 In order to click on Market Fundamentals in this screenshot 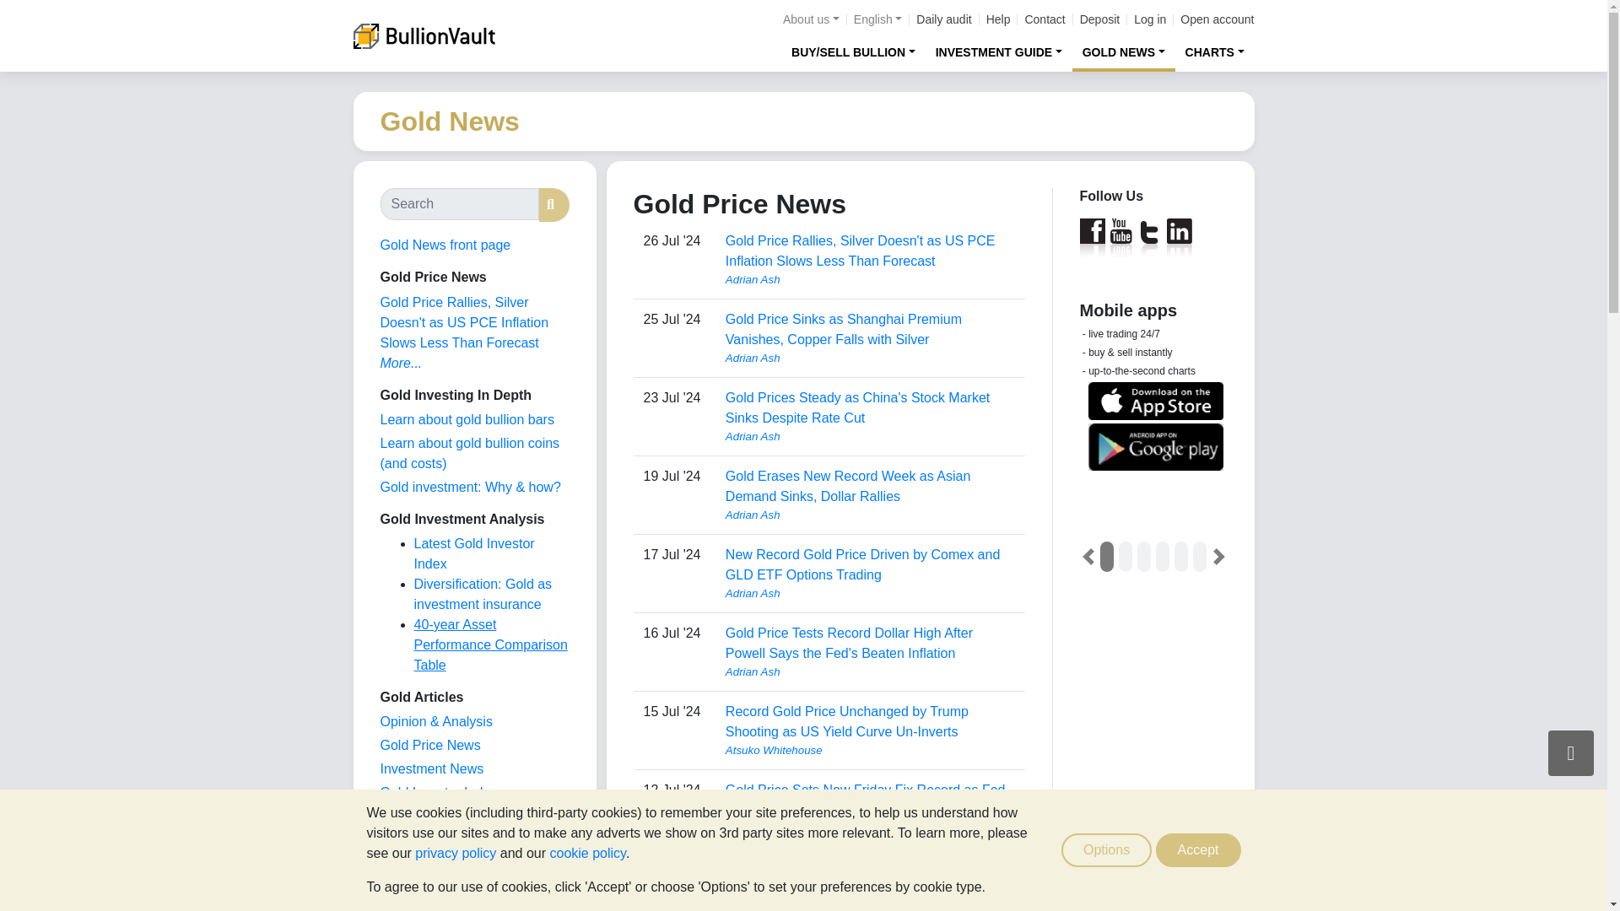, I will do `click(444, 840)`.